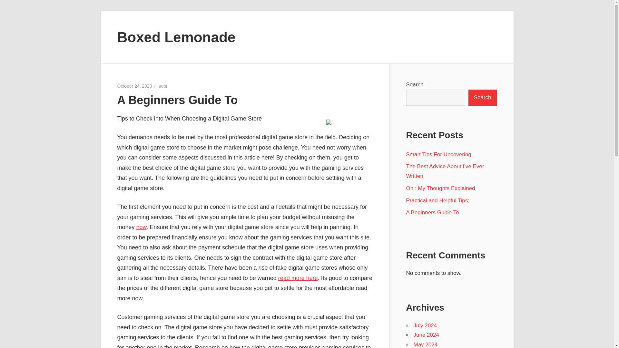  What do you see at coordinates (438, 200) in the screenshot?
I see `Practical and Helpful Tips:` at bounding box center [438, 200].